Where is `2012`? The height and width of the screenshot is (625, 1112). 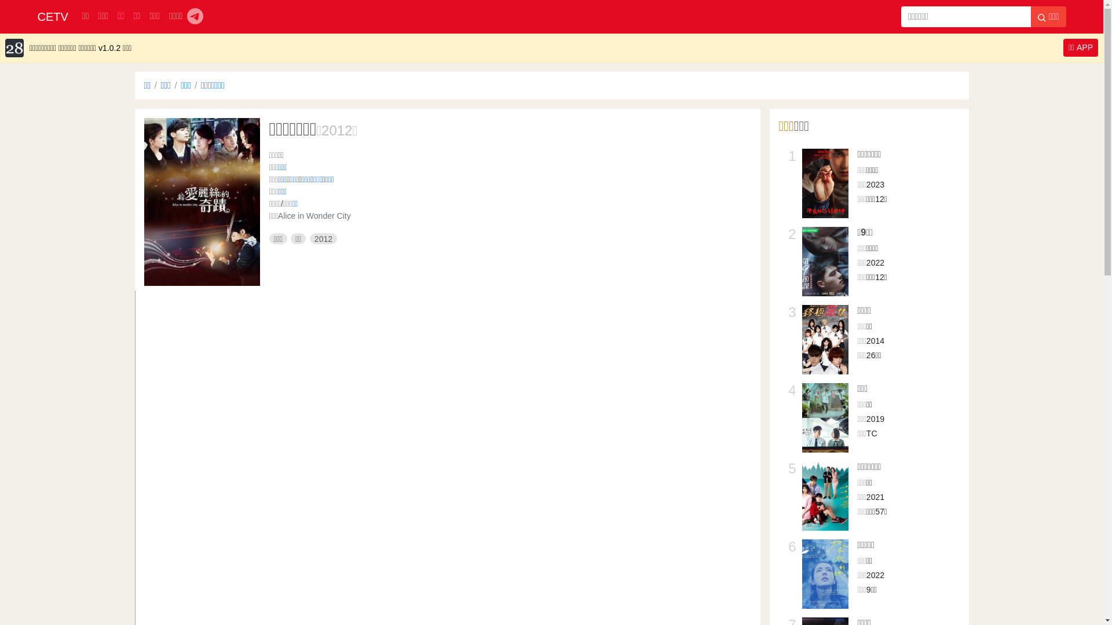 2012 is located at coordinates (337, 131).